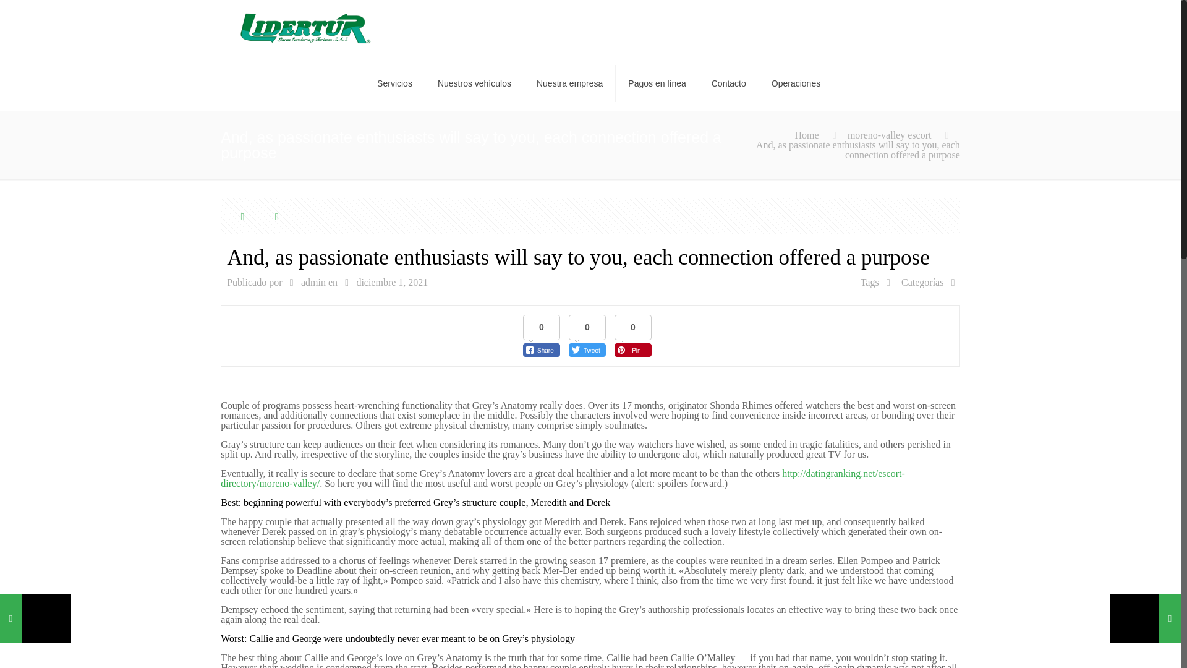 The image size is (1187, 668). I want to click on admin, so click(313, 282).